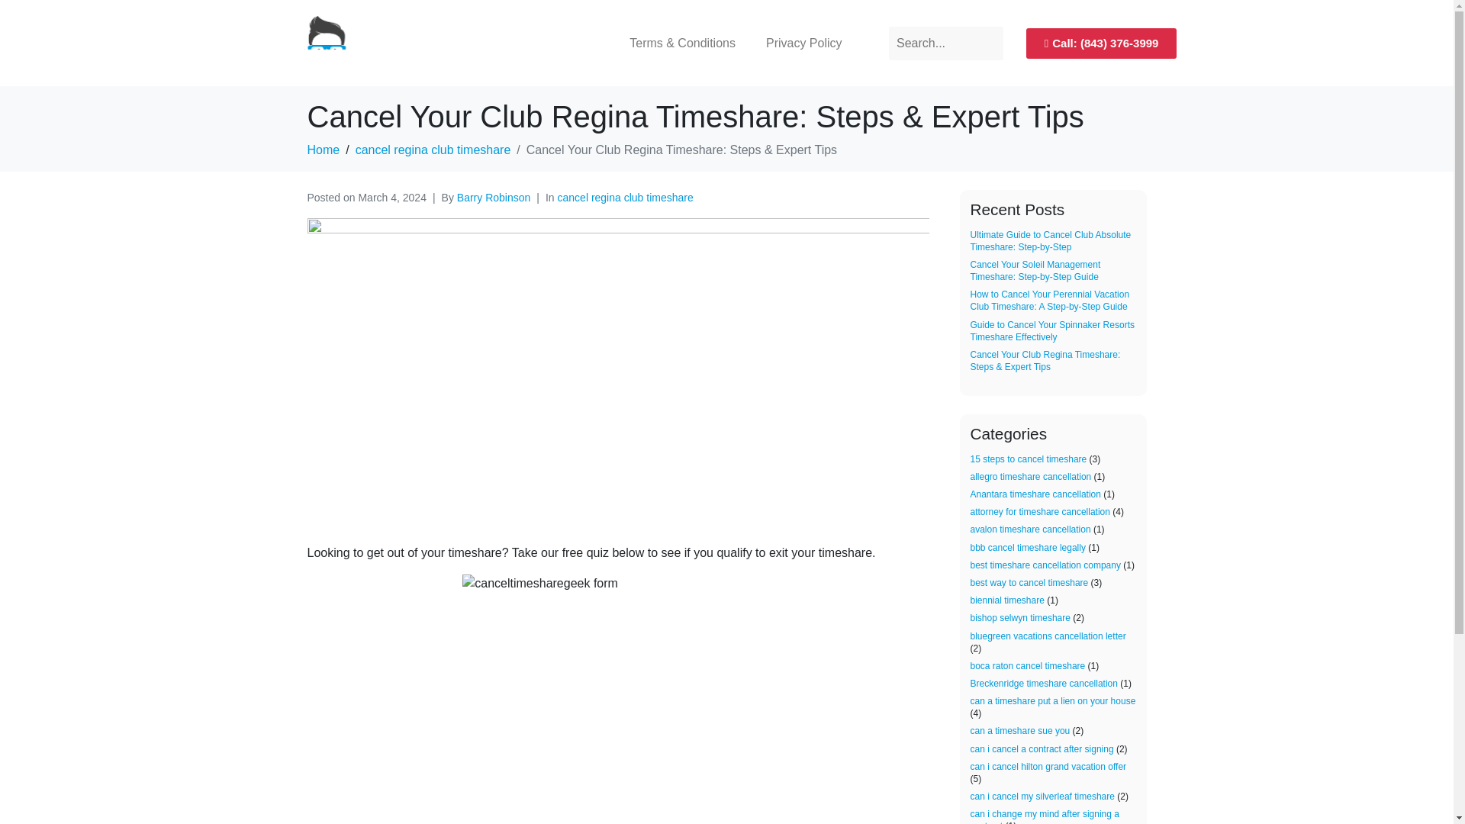 This screenshot has width=1465, height=824. Describe the element at coordinates (1048, 636) in the screenshot. I see `bluegreen vacations cancellation letter` at that location.